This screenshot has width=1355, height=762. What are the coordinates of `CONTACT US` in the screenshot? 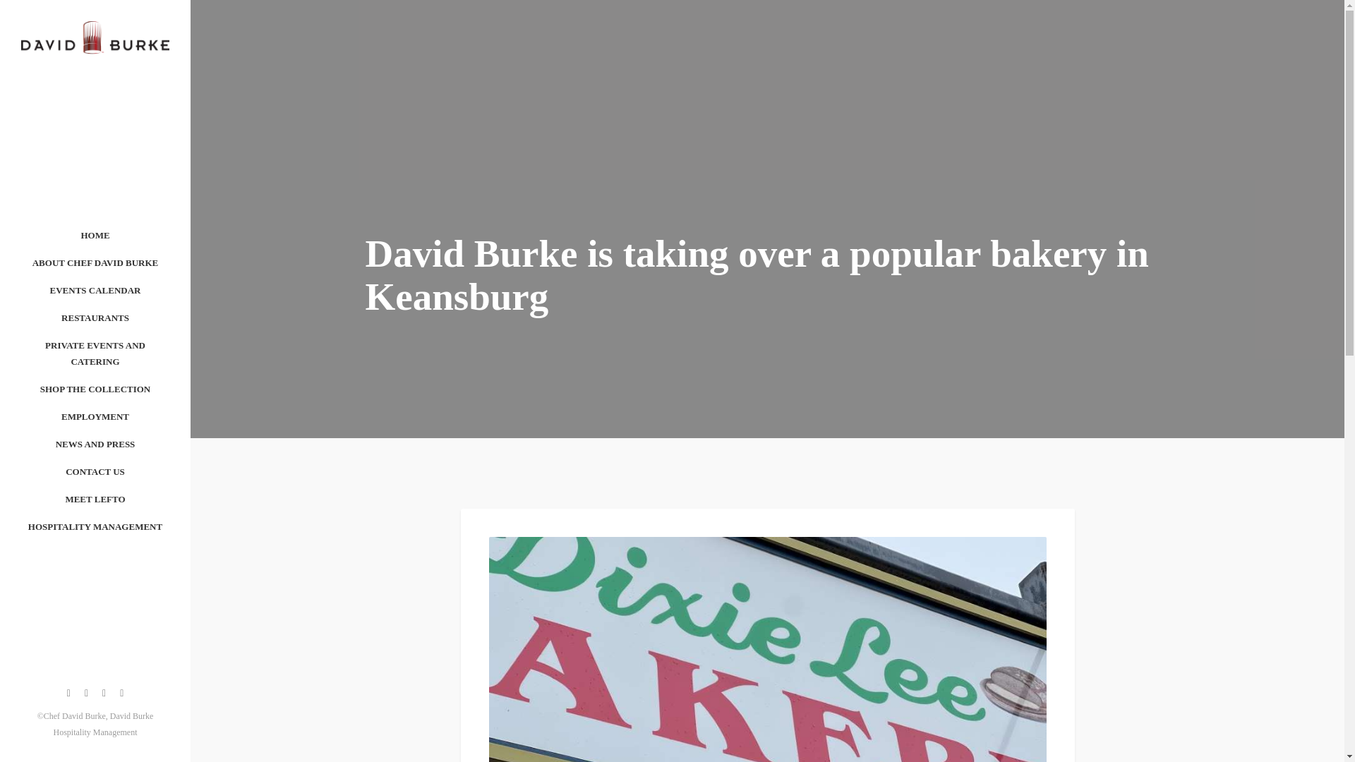 It's located at (95, 471).